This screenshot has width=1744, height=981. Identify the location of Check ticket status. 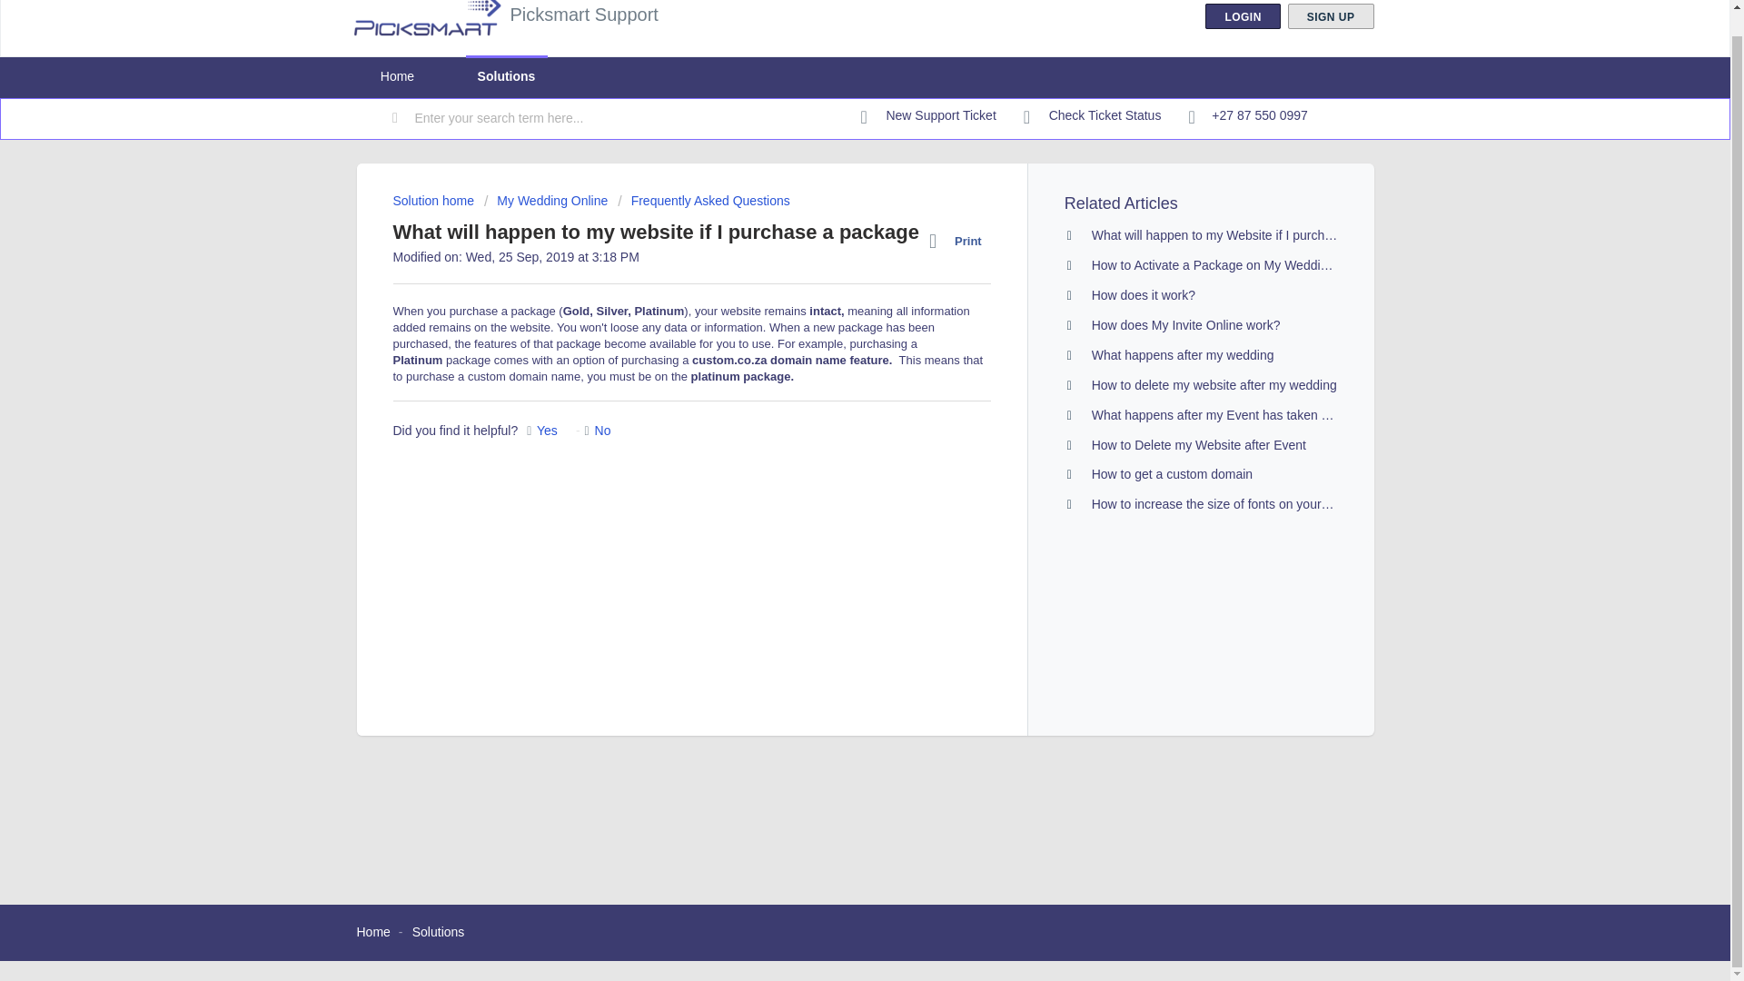
(1092, 116).